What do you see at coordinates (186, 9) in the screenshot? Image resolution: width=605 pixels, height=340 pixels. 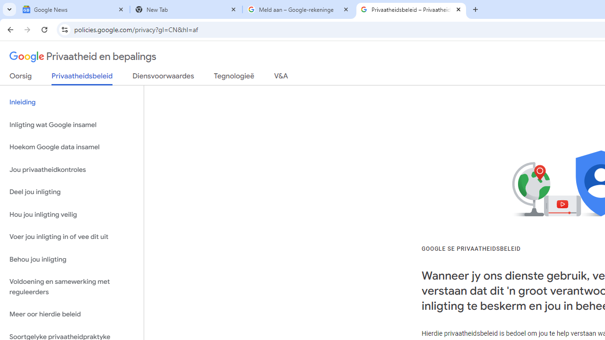 I see `New Tab` at bounding box center [186, 9].